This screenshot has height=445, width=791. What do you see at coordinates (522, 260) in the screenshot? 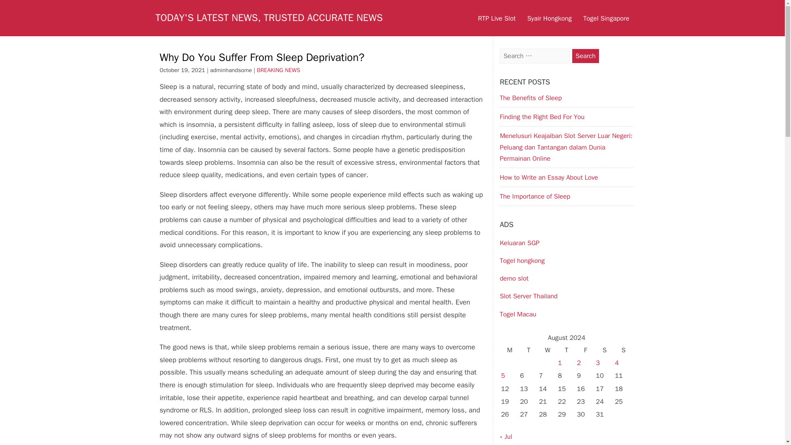
I see `Togel hongkong` at bounding box center [522, 260].